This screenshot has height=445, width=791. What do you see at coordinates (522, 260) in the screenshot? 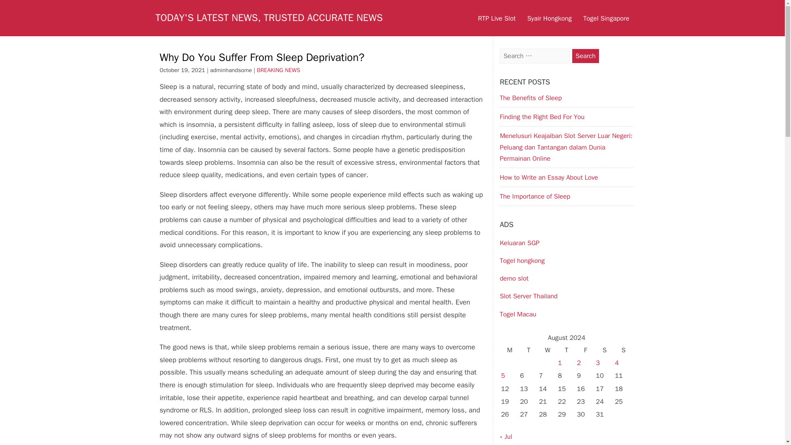
I see `Togel hongkong` at bounding box center [522, 260].